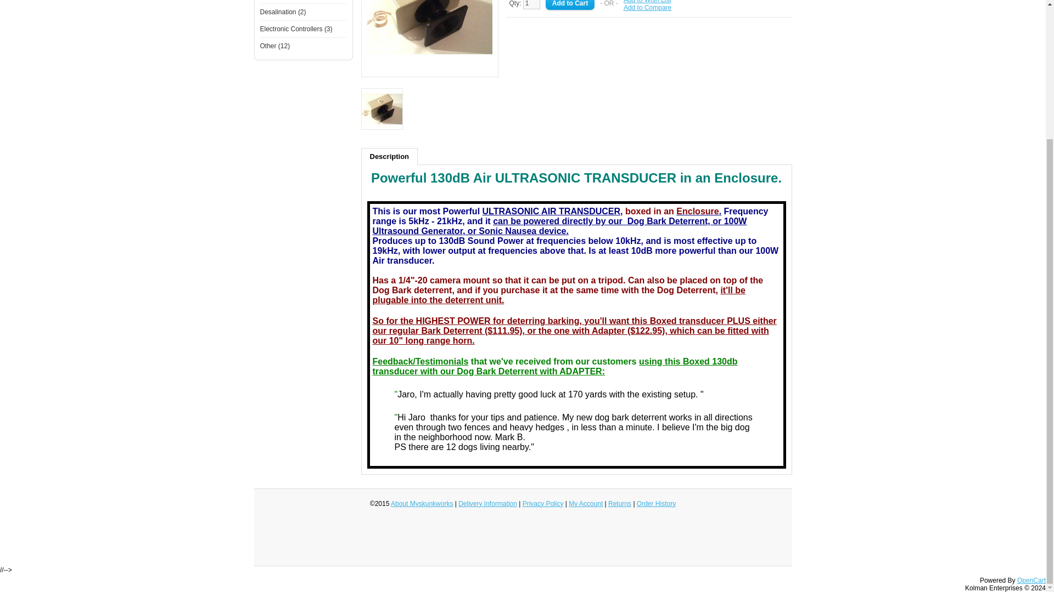 This screenshot has width=1054, height=592. I want to click on My Account, so click(586, 503).